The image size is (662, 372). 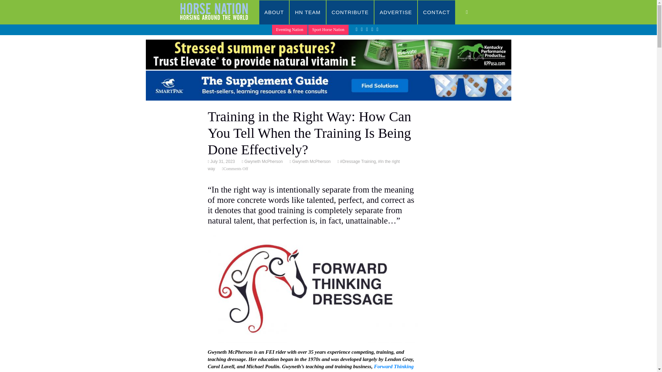 I want to click on HN TEAM, so click(x=308, y=12).